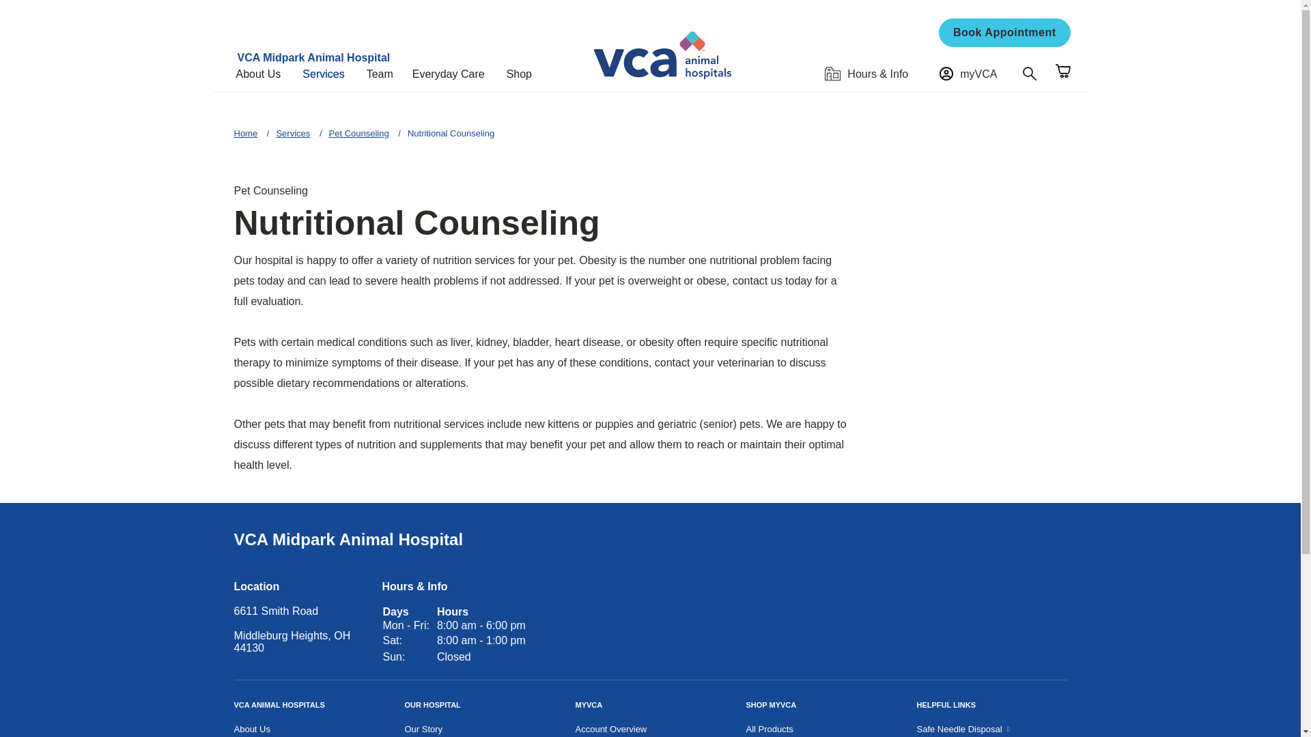 The image size is (1311, 737). Describe the element at coordinates (329, 74) in the screenshot. I see `Services` at that location.